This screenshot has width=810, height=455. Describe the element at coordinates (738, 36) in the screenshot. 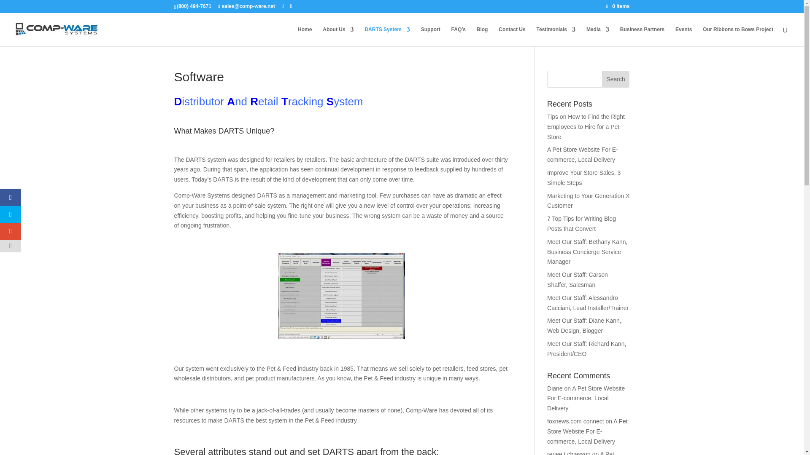

I see `Our Ribbons to Bows Project` at that location.